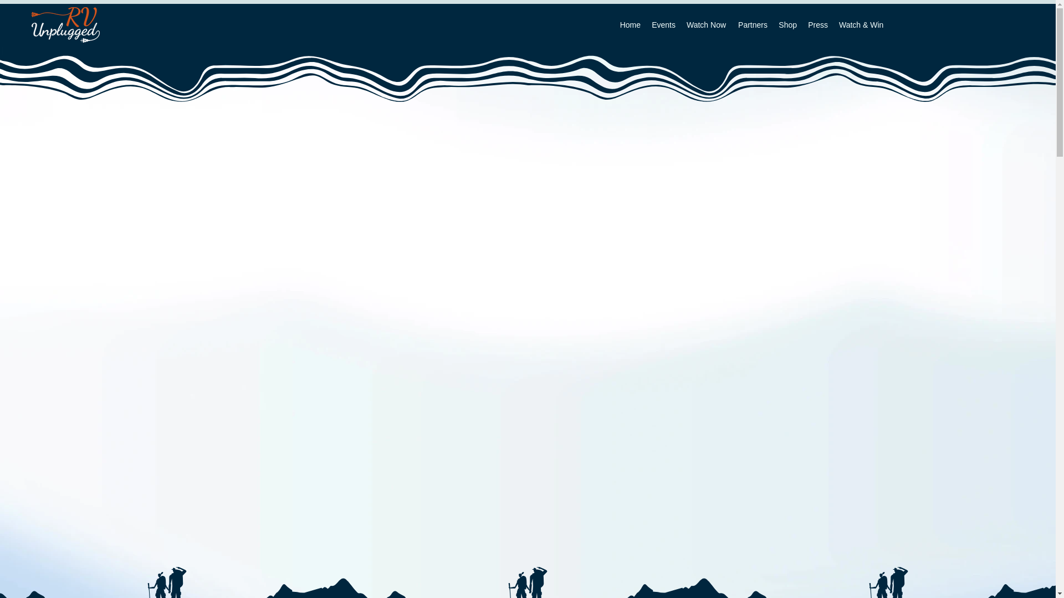 This screenshot has height=598, width=1064. I want to click on Press, so click(817, 25).